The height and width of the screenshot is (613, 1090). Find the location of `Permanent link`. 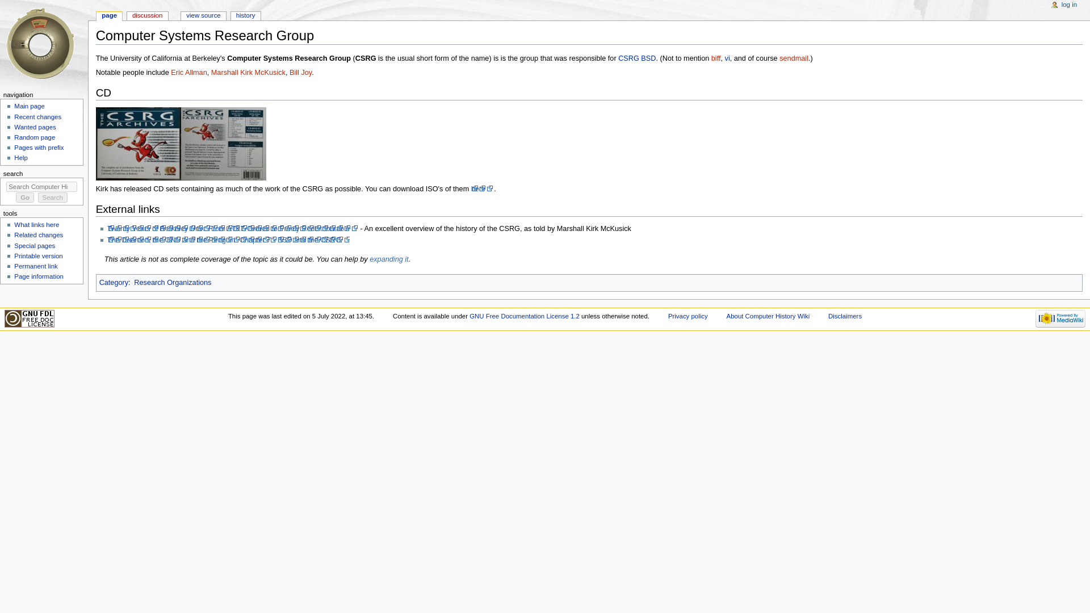

Permanent link is located at coordinates (35, 266).